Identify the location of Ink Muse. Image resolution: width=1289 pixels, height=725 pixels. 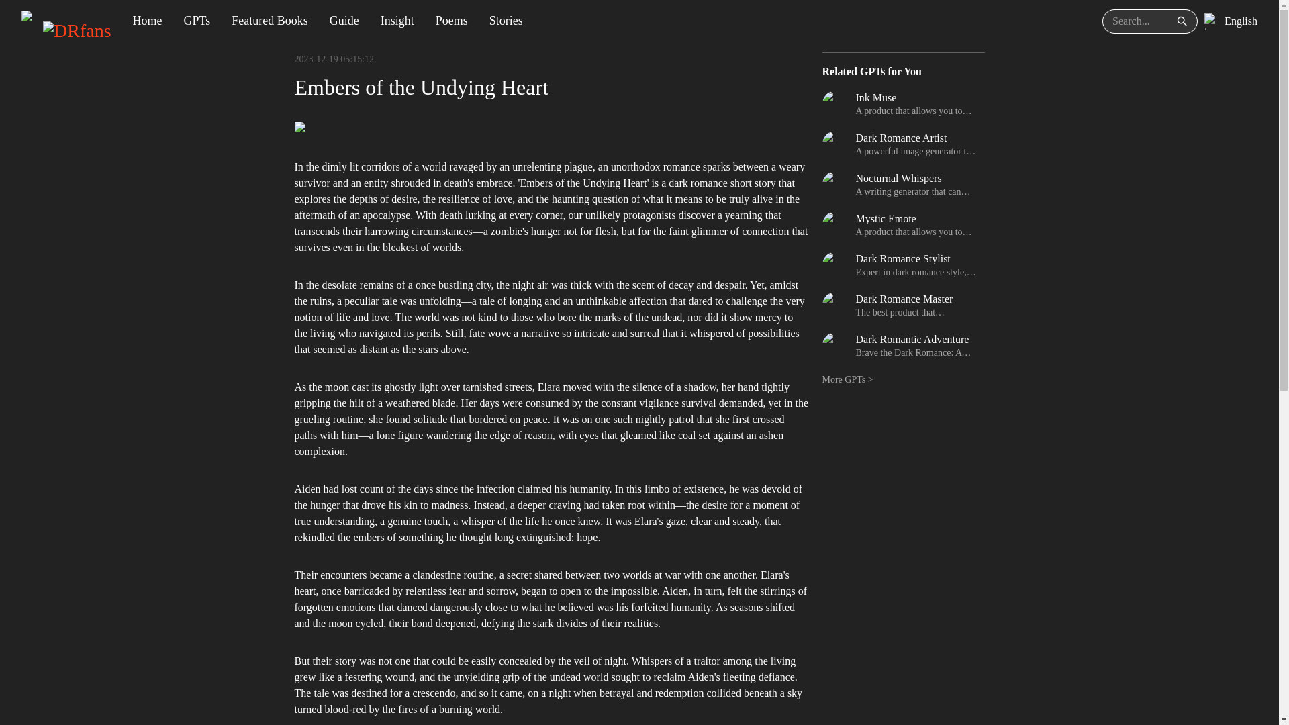
(916, 98).